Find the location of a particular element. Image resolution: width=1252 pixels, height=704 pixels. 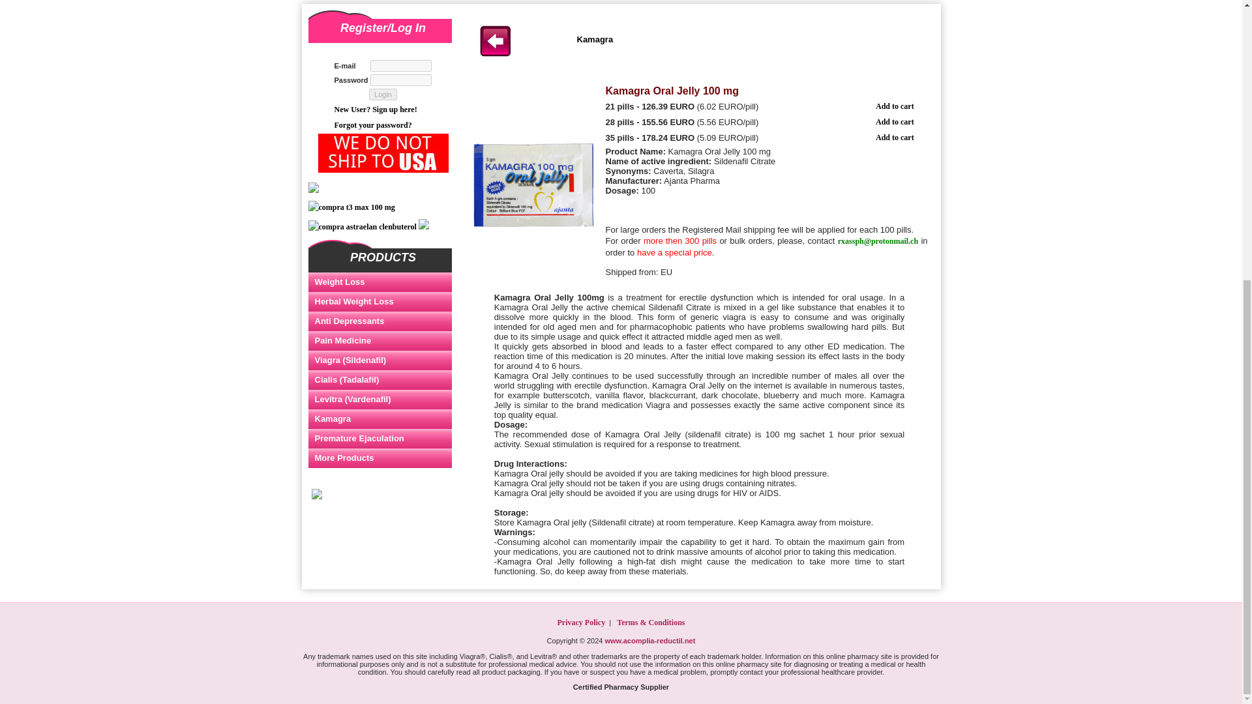

New User? Sign up here! is located at coordinates (376, 109).